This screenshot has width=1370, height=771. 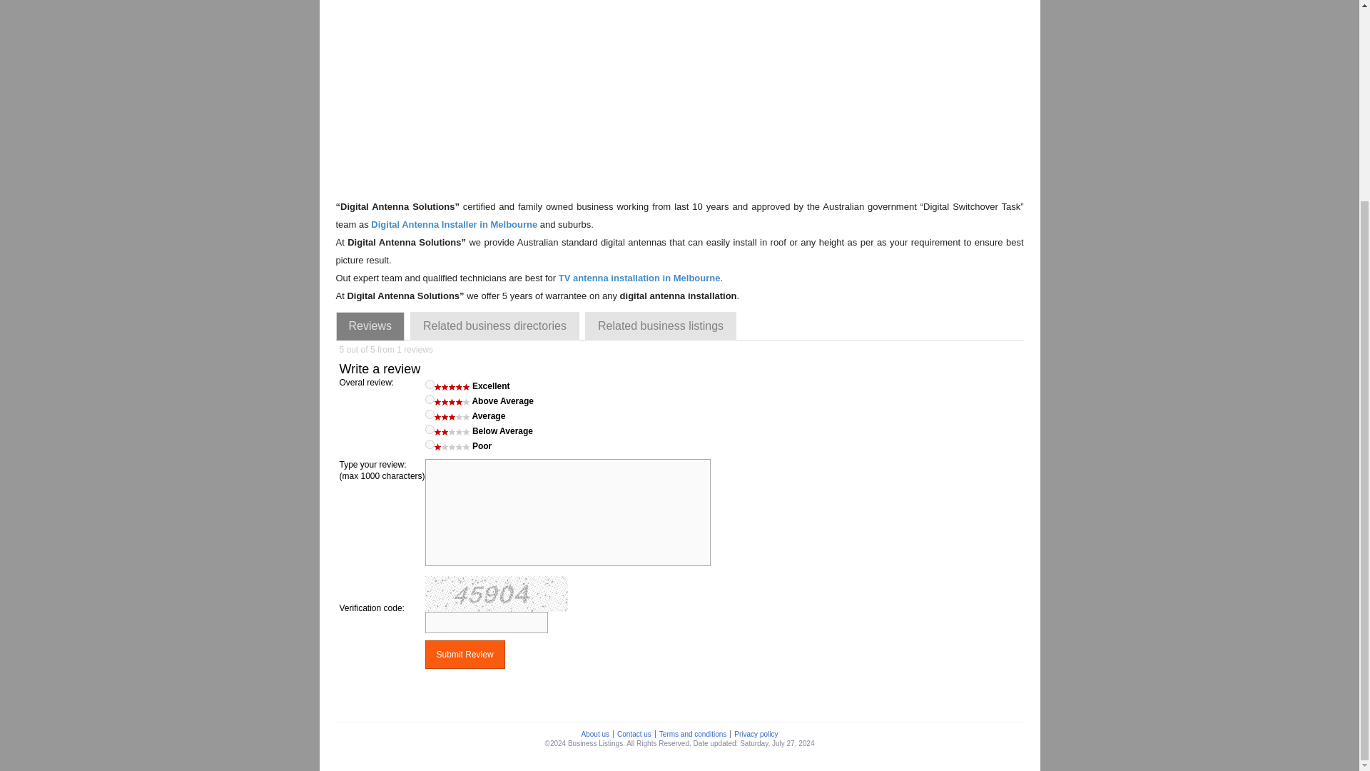 What do you see at coordinates (755, 734) in the screenshot?
I see `Privacy policy` at bounding box center [755, 734].